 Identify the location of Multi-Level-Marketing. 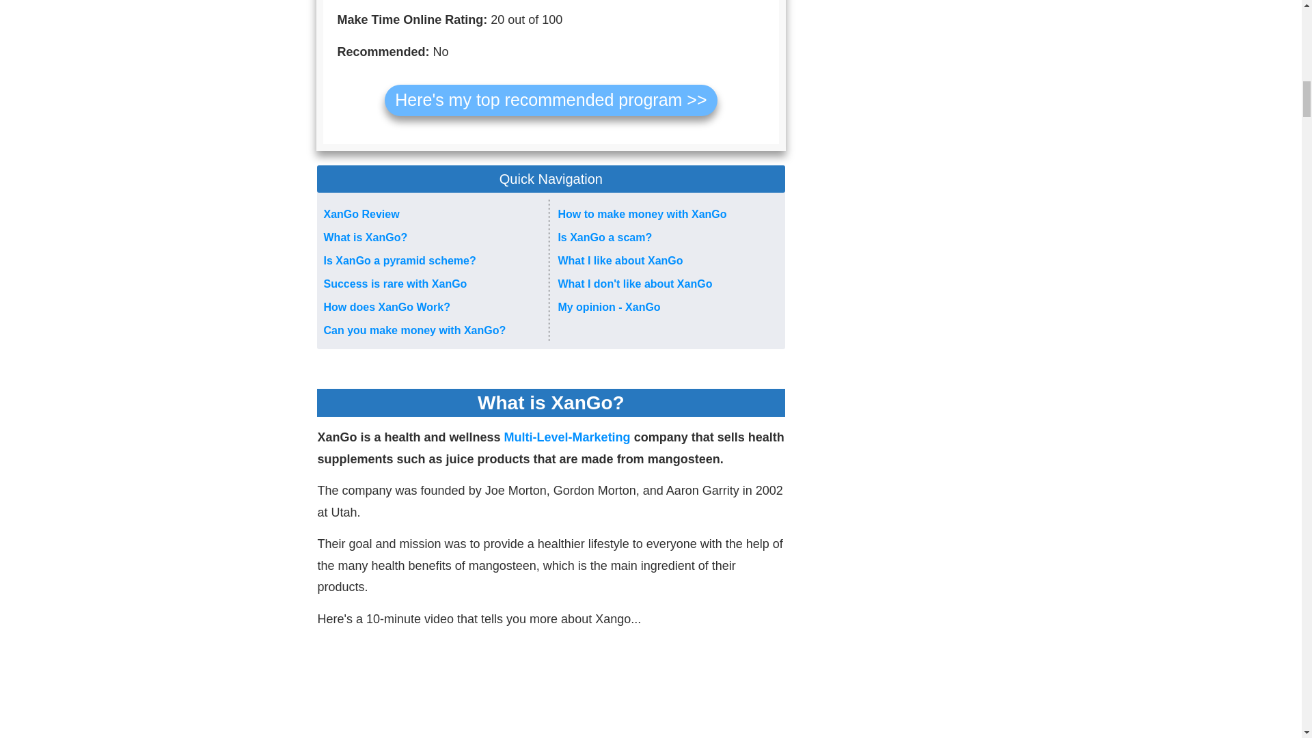
(567, 437).